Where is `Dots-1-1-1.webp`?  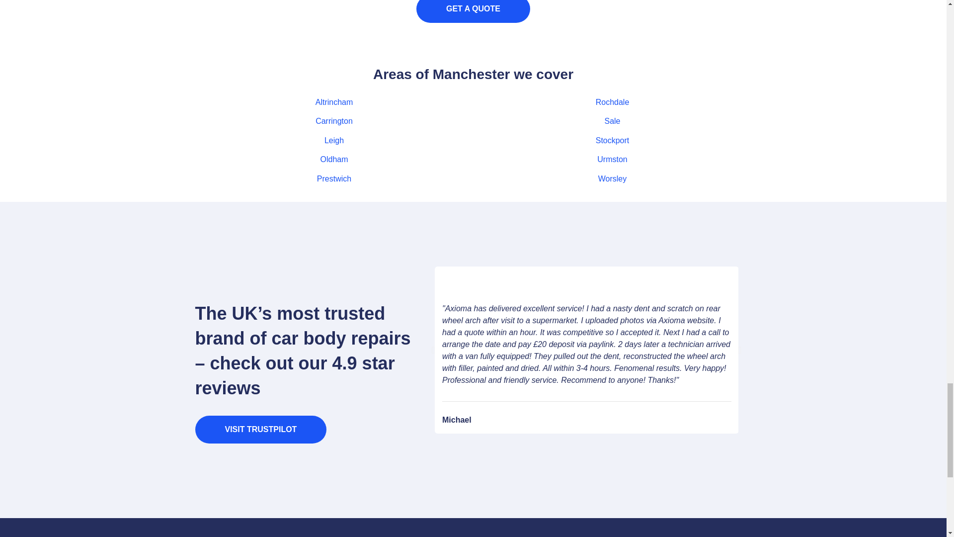
Dots-1-1-1.webp is located at coordinates (227, 284).